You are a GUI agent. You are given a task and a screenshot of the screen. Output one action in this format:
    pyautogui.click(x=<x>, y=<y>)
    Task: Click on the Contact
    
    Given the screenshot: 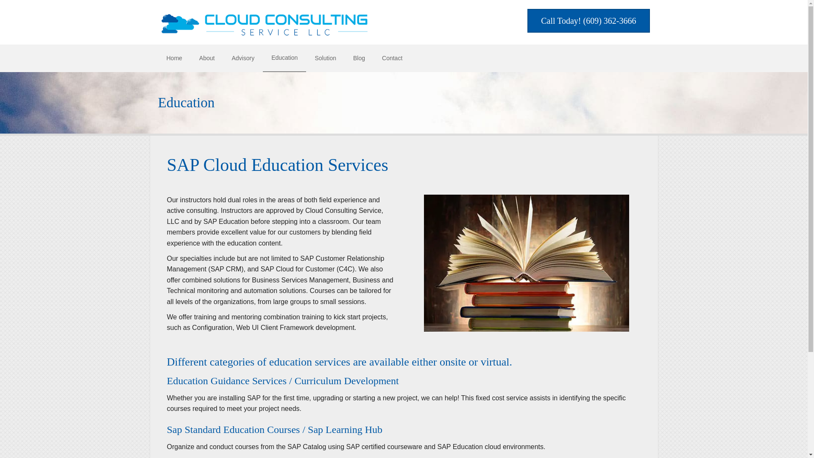 What is the action you would take?
    pyautogui.click(x=392, y=58)
    